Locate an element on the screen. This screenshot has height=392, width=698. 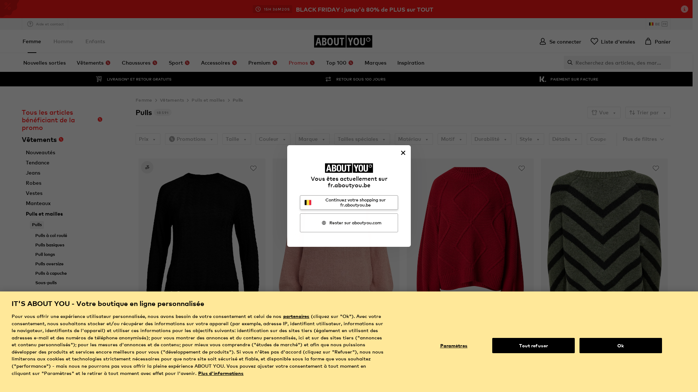
Panier is located at coordinates (657, 41).